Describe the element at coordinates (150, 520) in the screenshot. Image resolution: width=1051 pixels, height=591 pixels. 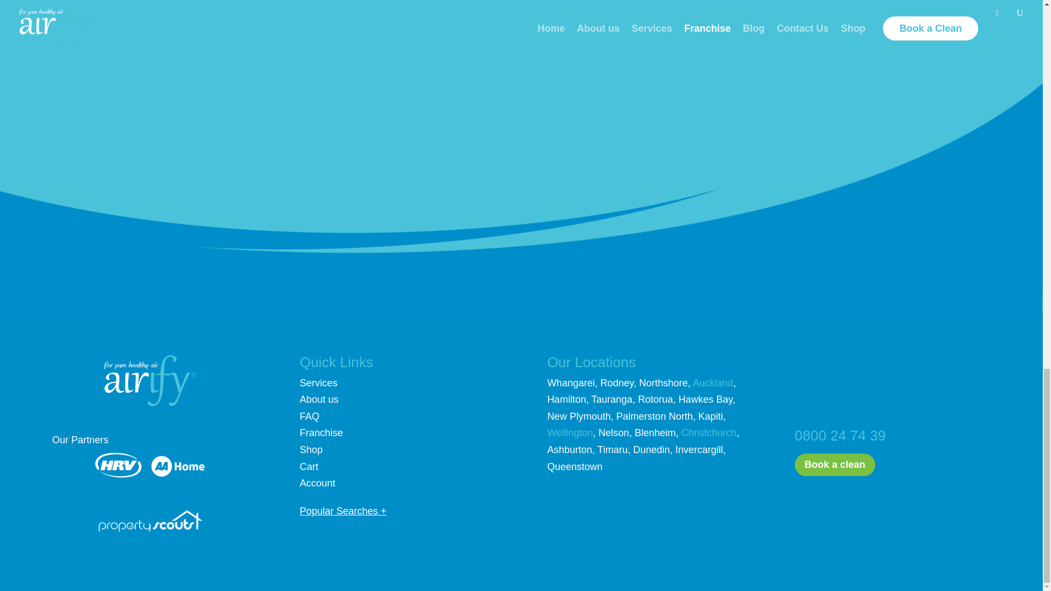
I see `propertyscouts-logo` at that location.